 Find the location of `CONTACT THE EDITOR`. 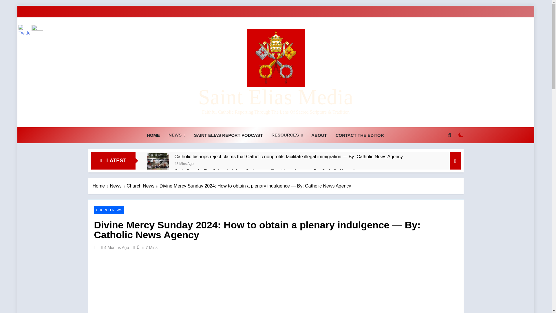

CONTACT THE EDITOR is located at coordinates (360, 135).